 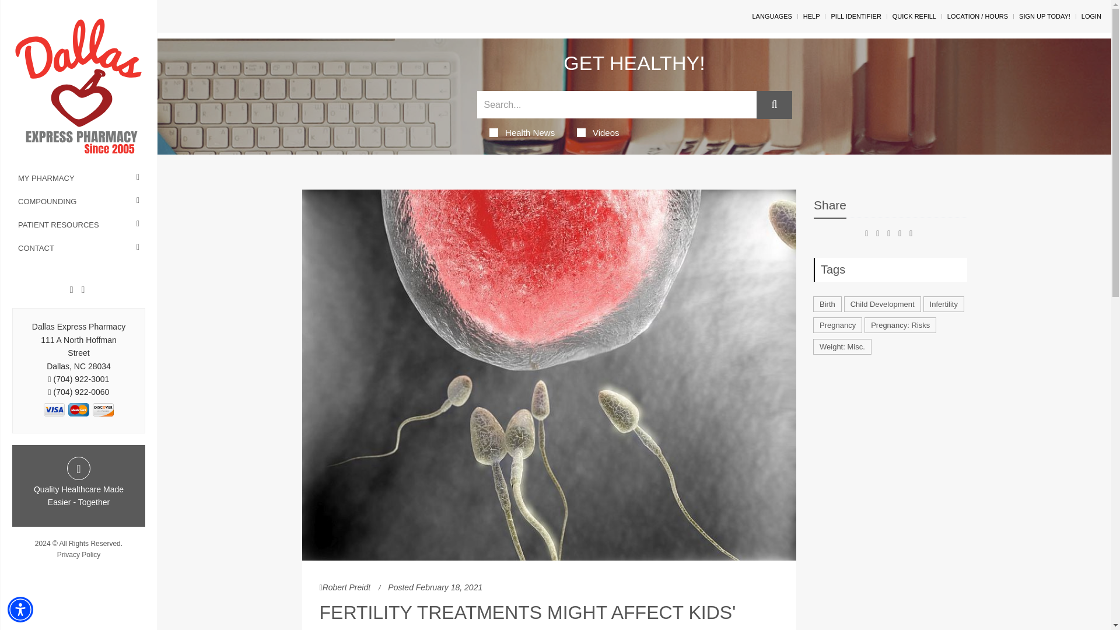 I want to click on MY PHARMACY, so click(x=79, y=178).